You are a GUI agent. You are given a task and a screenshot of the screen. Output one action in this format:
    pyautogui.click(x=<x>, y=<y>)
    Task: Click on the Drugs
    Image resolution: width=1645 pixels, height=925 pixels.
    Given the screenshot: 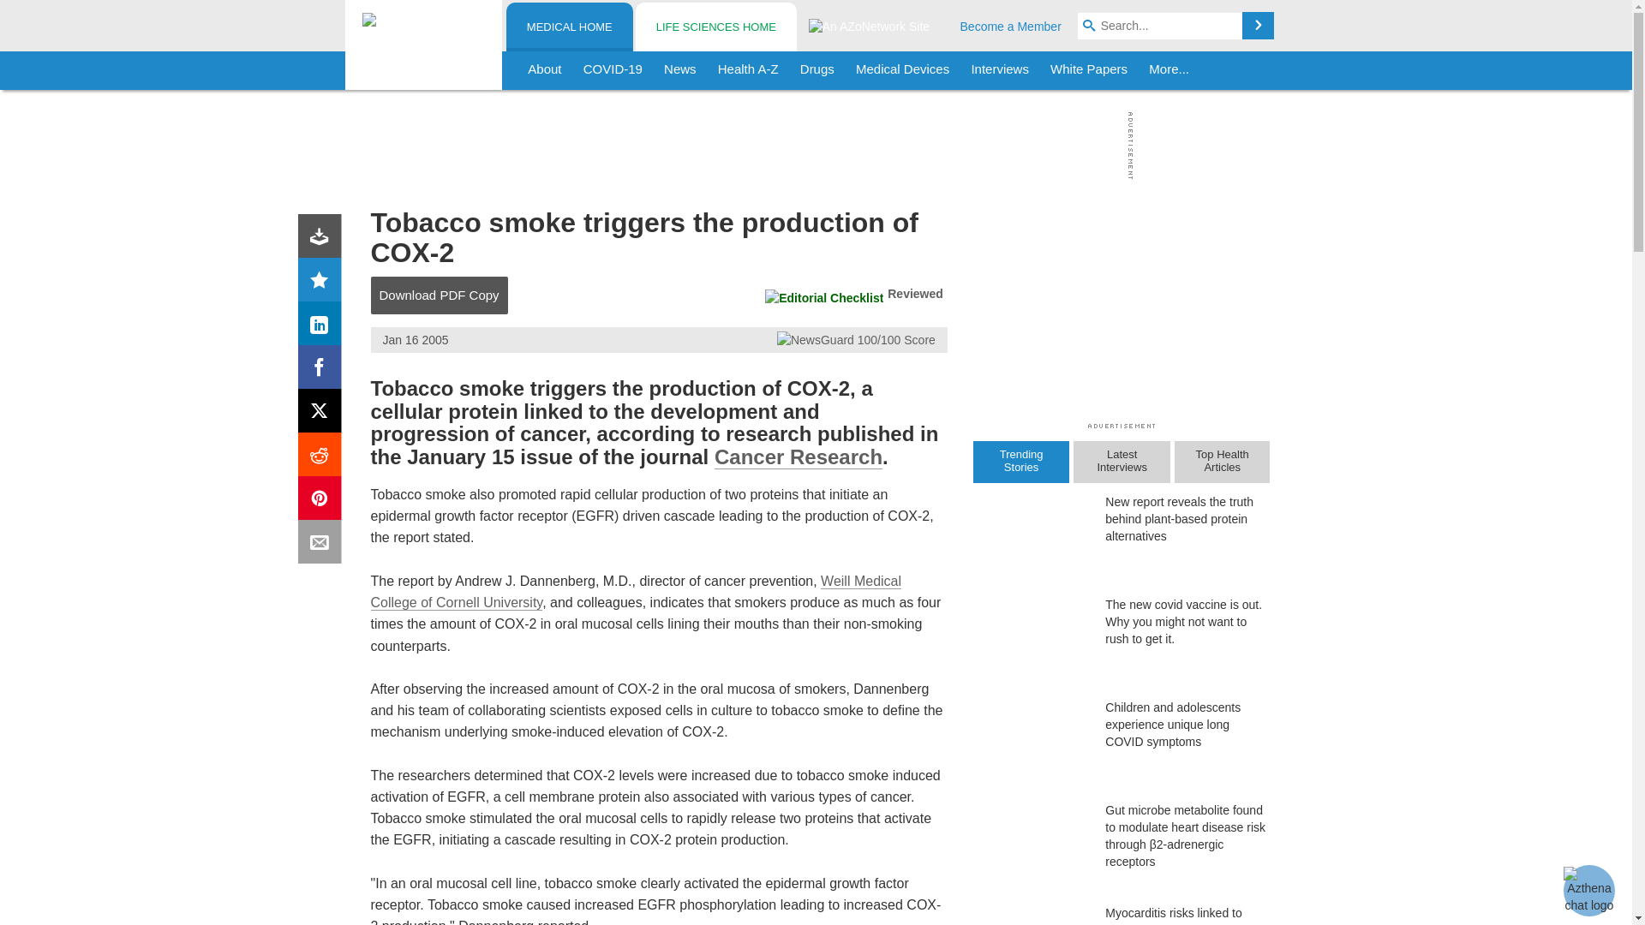 What is the action you would take?
    pyautogui.click(x=817, y=70)
    